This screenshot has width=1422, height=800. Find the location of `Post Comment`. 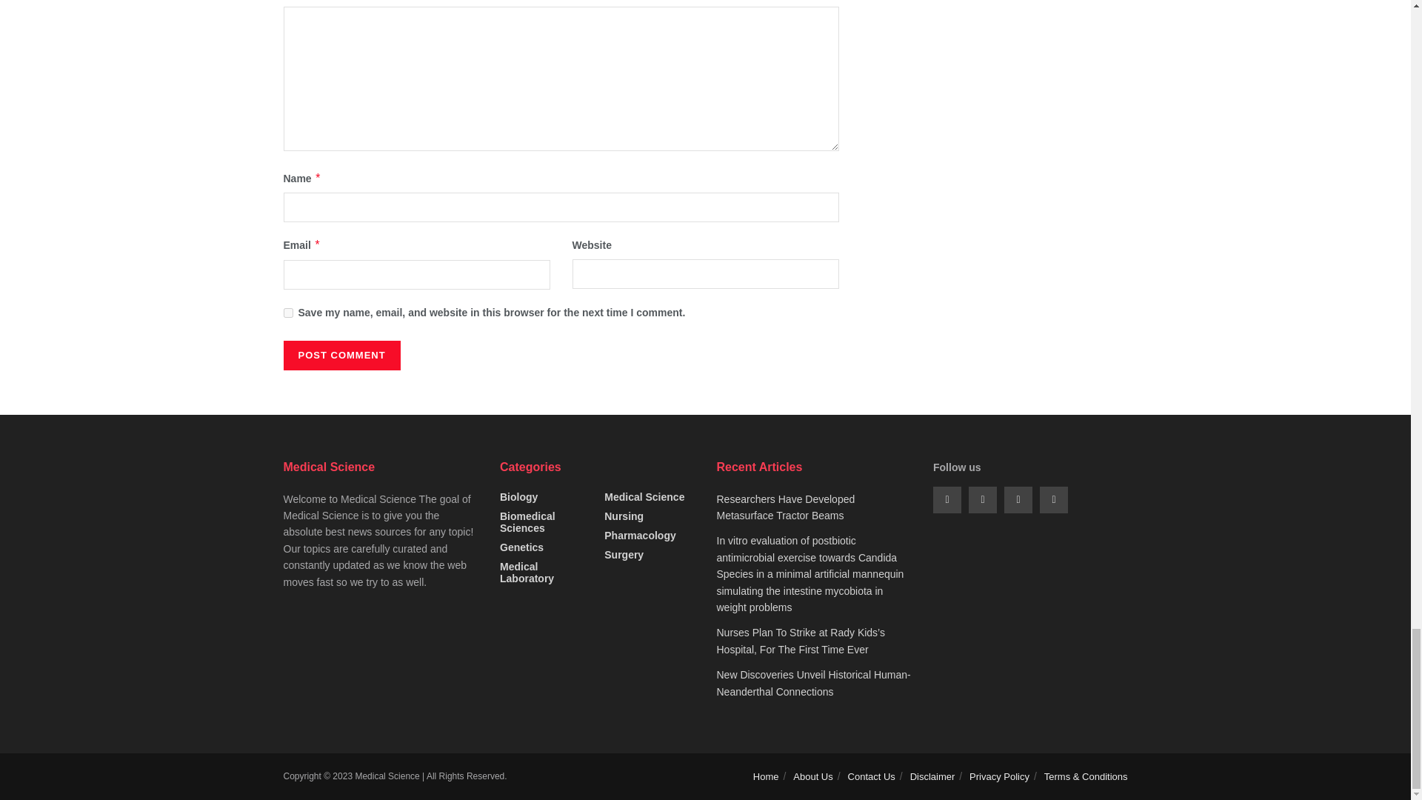

Post Comment is located at coordinates (341, 356).